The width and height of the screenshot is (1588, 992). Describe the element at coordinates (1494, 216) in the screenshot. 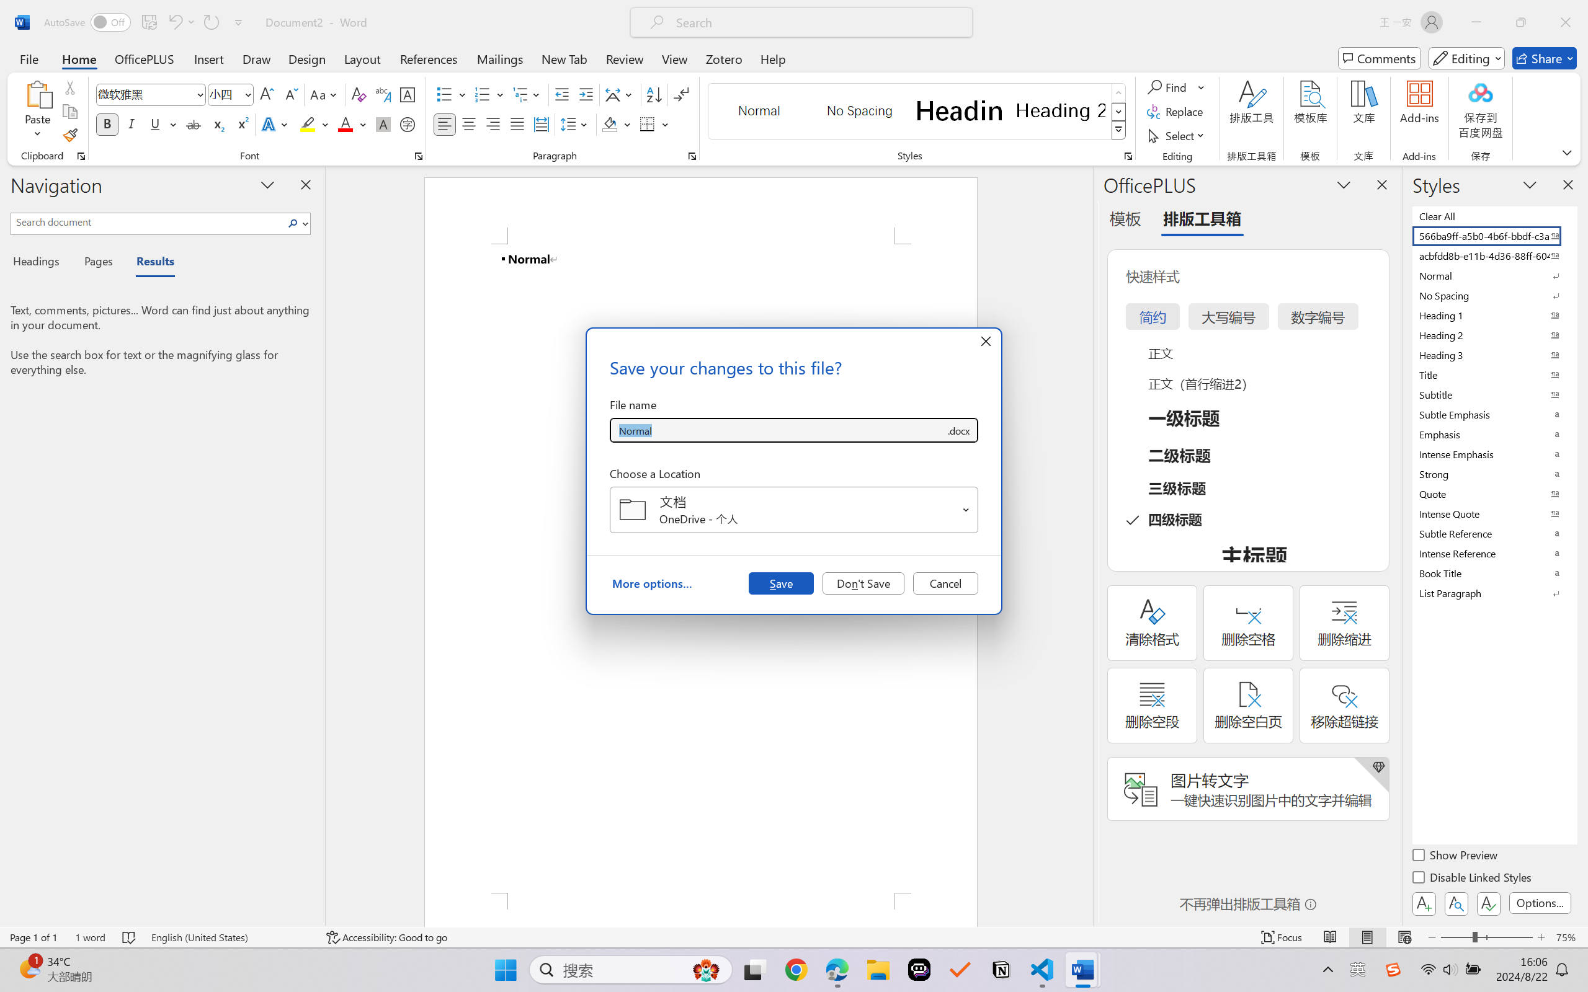

I see `Clear All` at that location.